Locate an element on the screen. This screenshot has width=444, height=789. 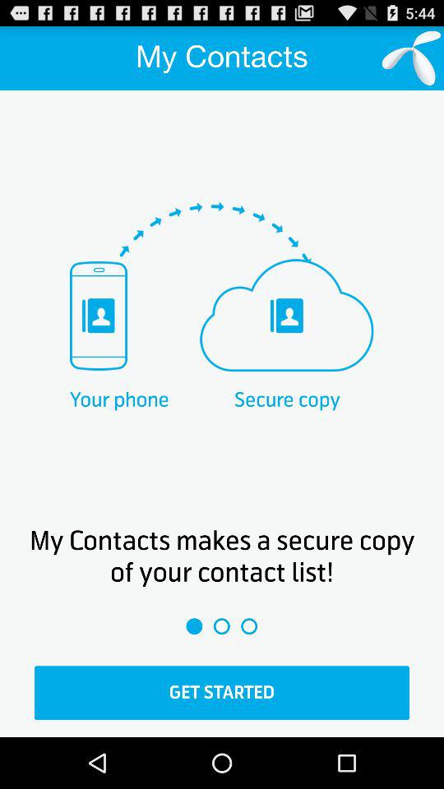
swipe to the get started is located at coordinates (222, 693).